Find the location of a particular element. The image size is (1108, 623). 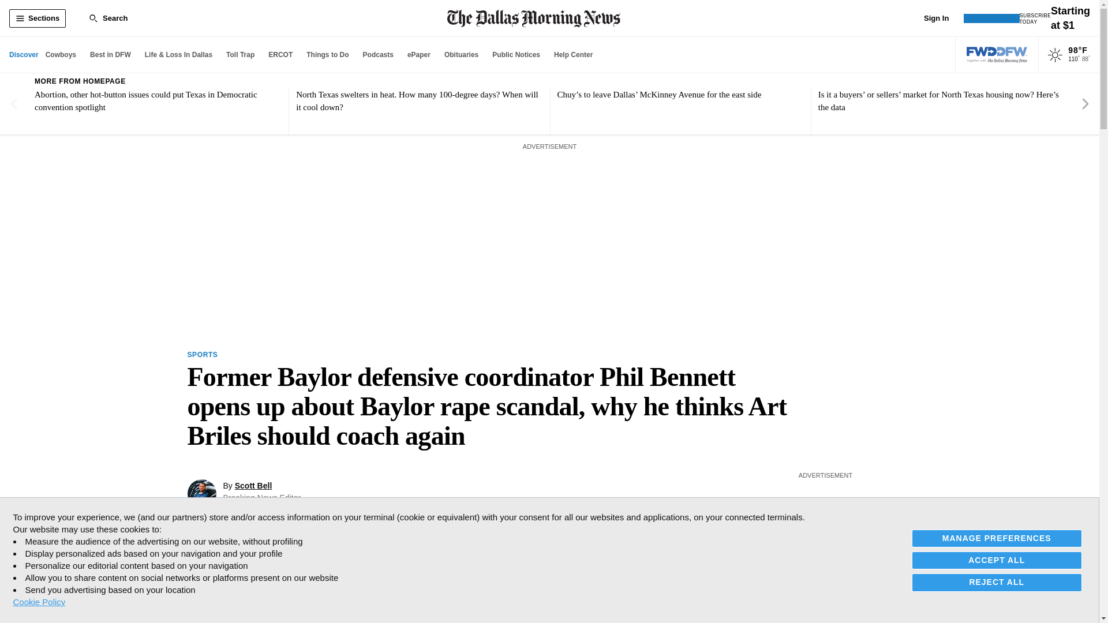

MANAGE PREFERENCES is located at coordinates (997, 539).